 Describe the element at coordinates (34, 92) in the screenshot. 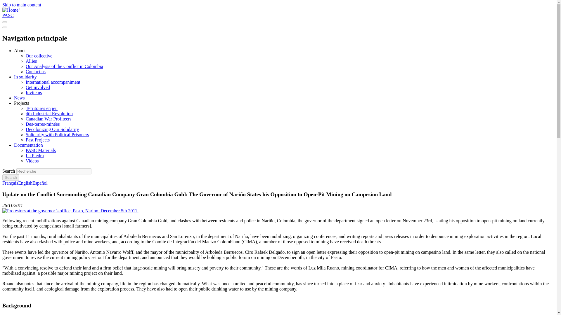

I see `Invite us` at that location.